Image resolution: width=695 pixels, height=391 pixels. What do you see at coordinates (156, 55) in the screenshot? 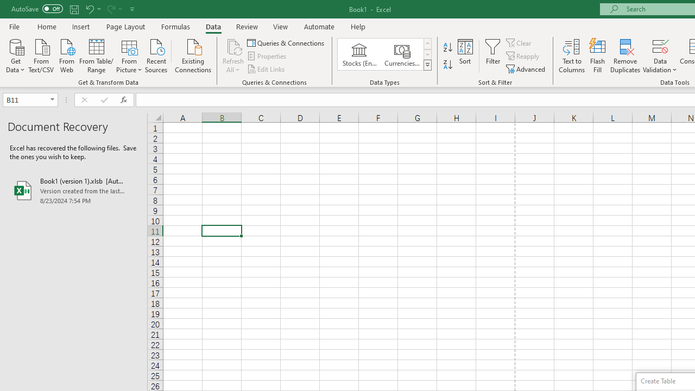
I see `Recent Sources` at bounding box center [156, 55].